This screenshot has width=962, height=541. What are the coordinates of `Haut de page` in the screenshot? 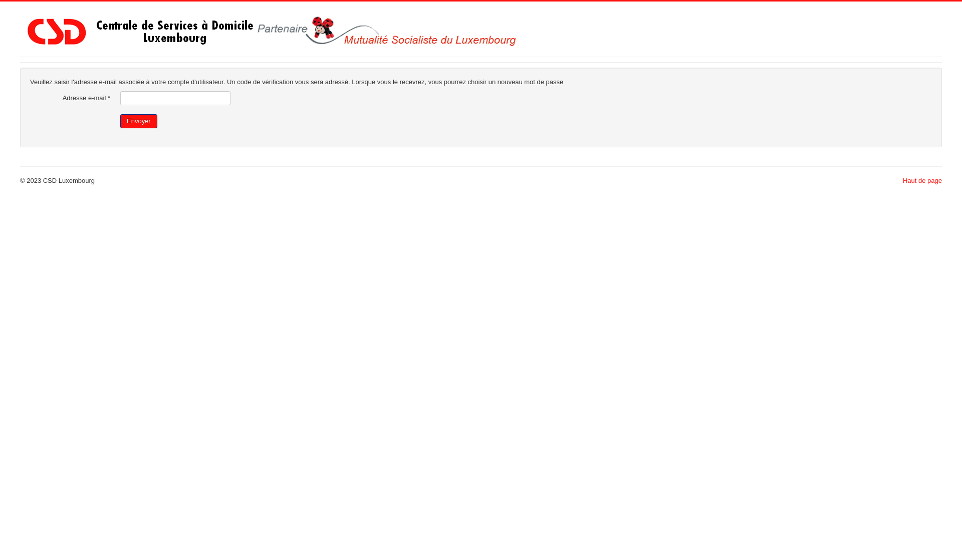 It's located at (922, 180).